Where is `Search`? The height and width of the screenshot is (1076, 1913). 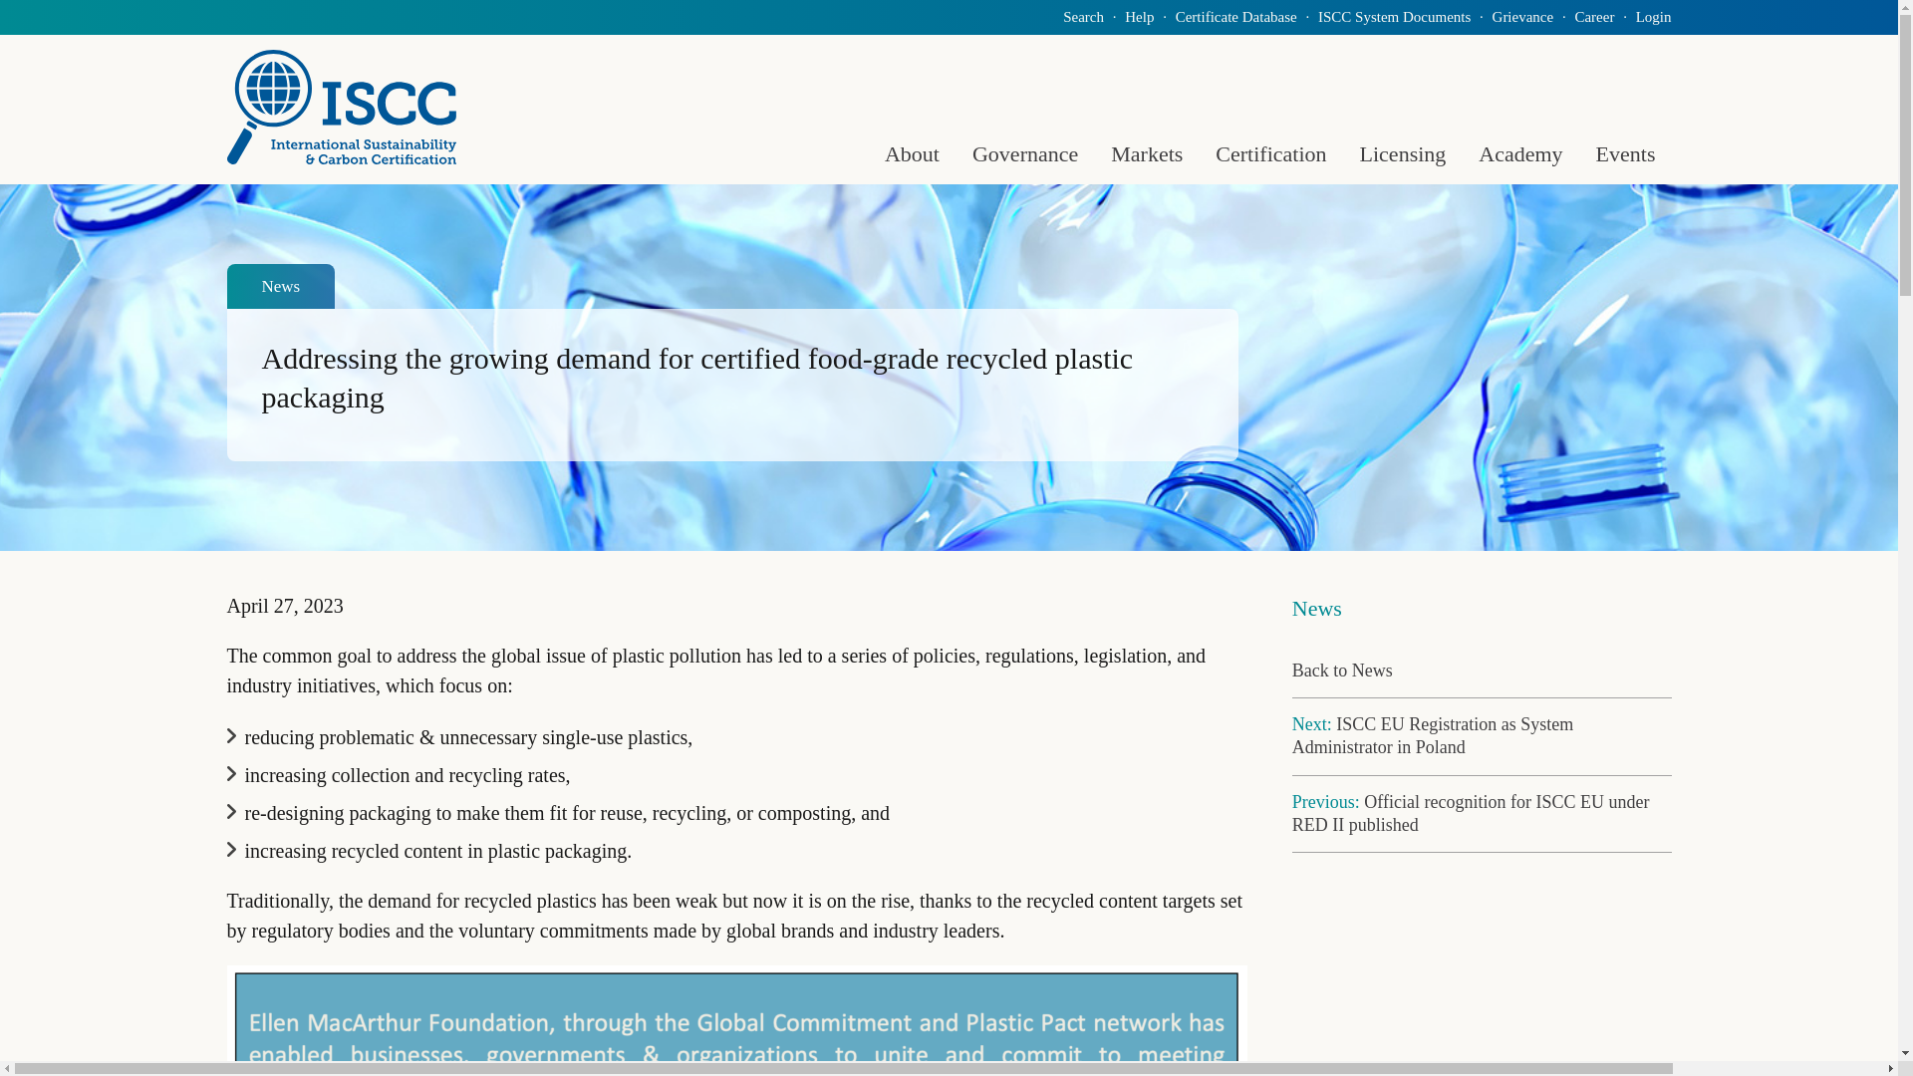 Search is located at coordinates (1083, 16).